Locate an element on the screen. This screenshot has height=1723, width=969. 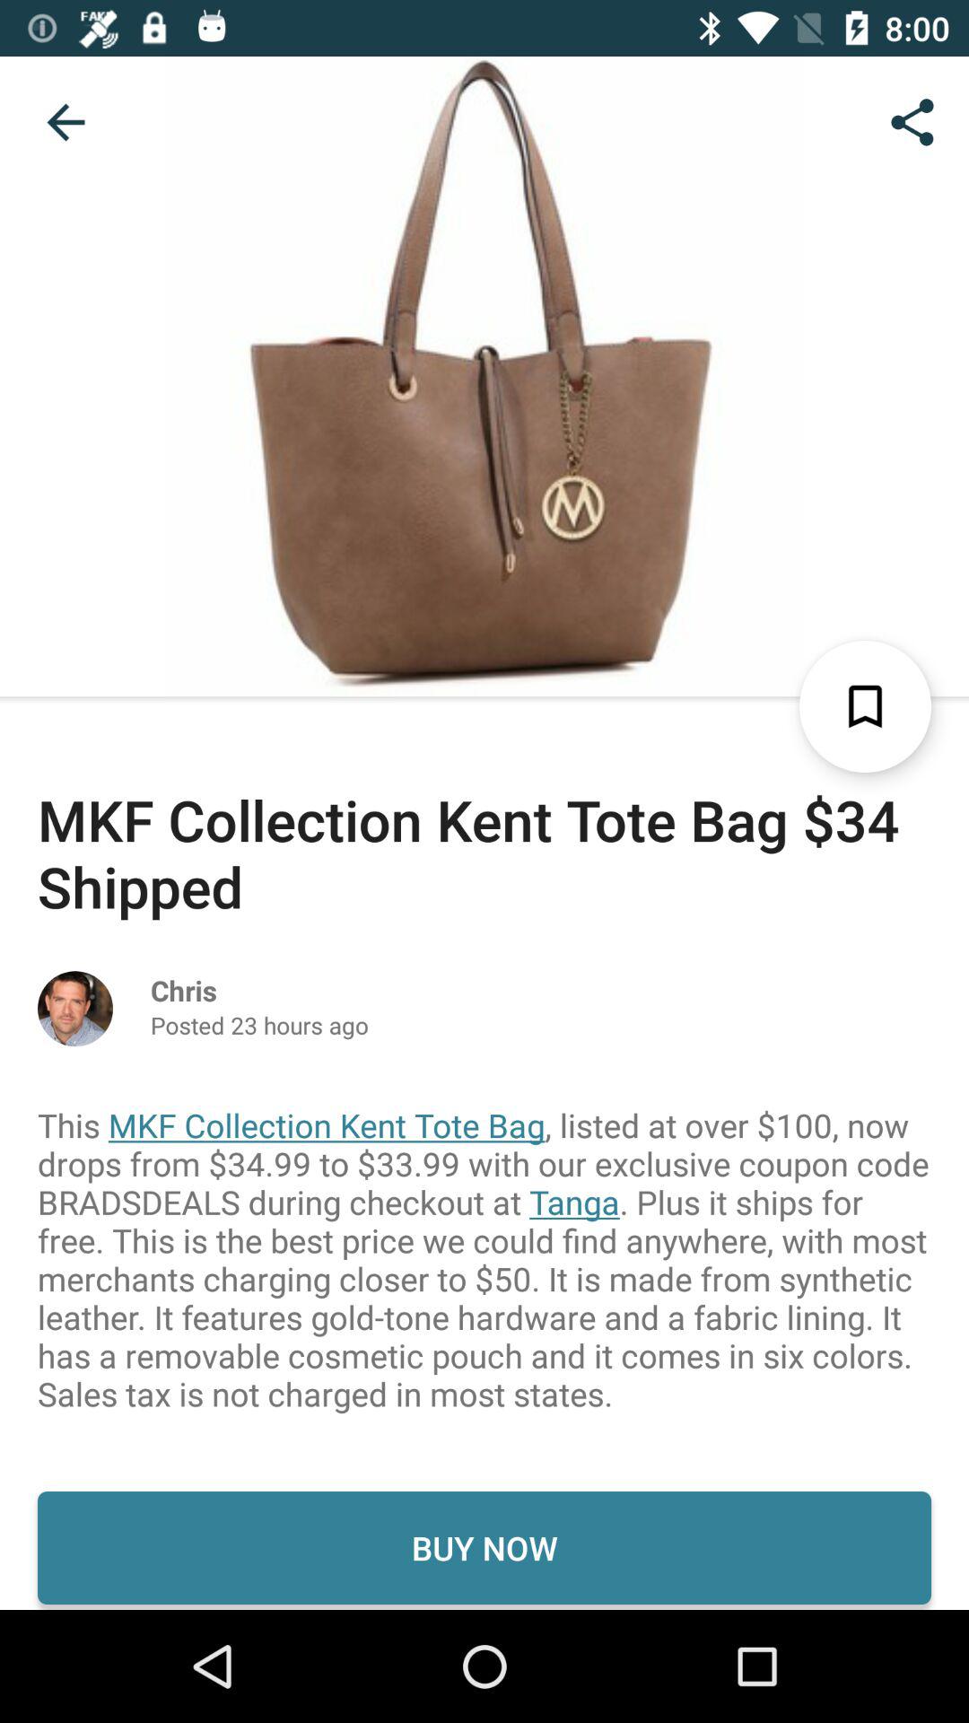
scroll to the buy now is located at coordinates (484, 1547).